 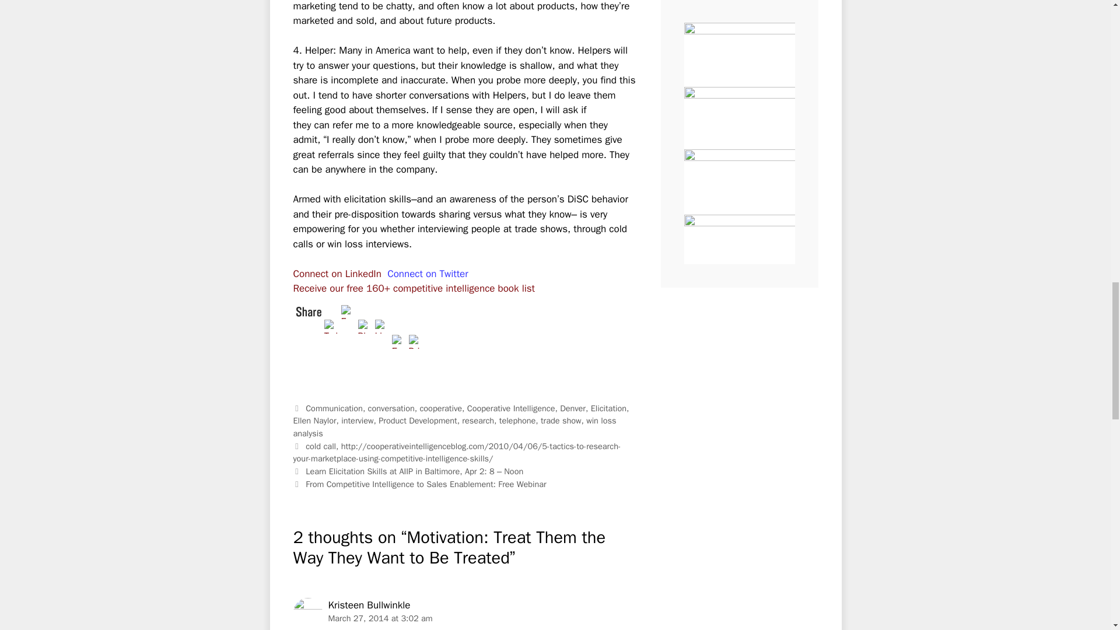 I want to click on Twitter, so click(x=332, y=325).